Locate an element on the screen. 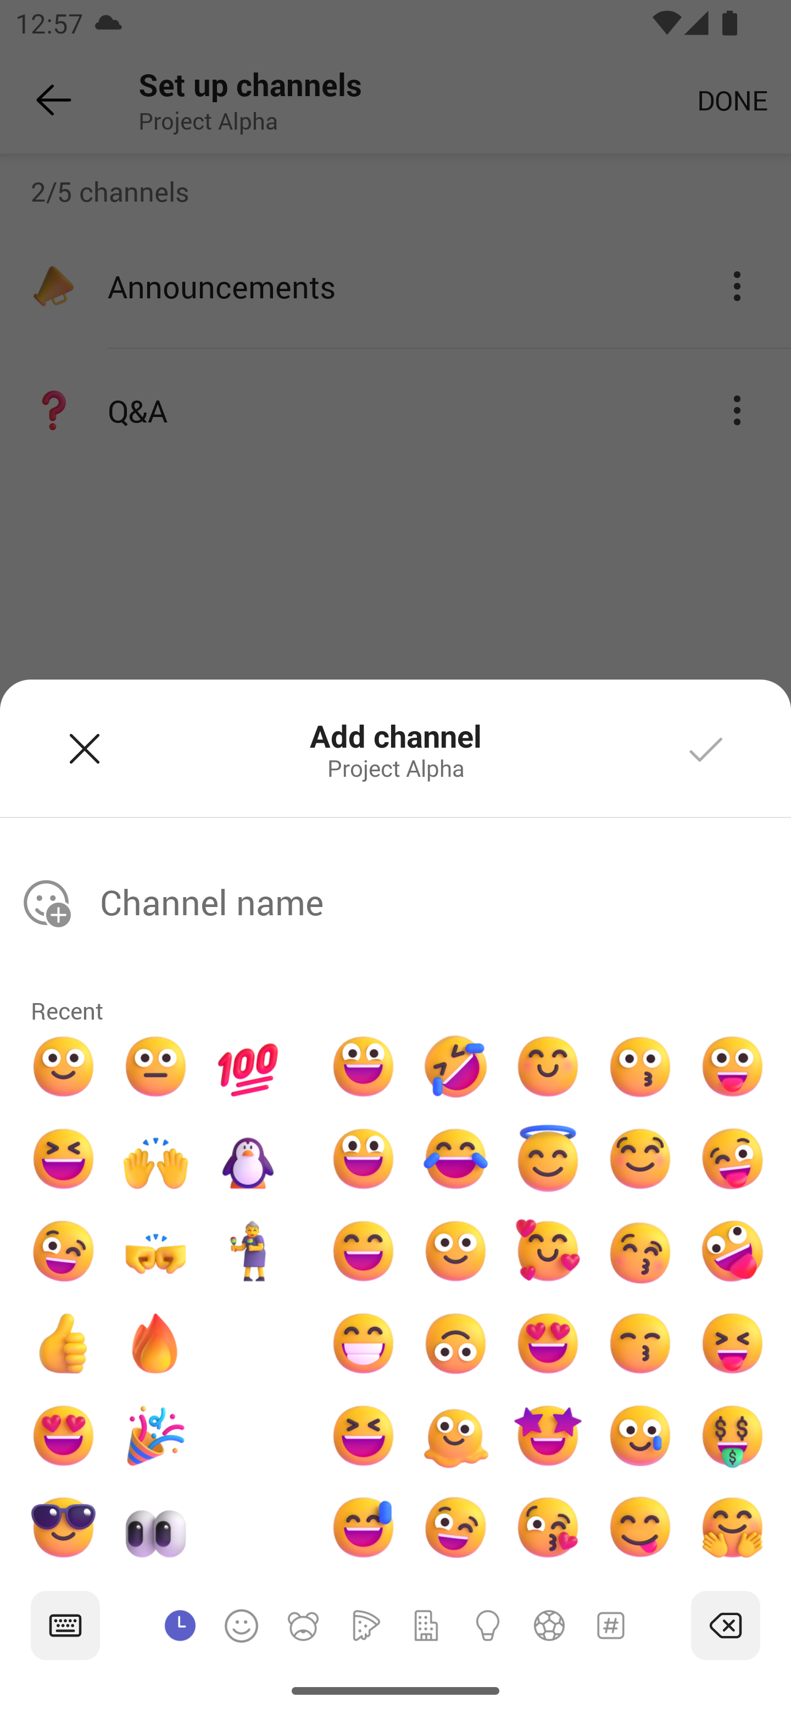  Grinning face with smiling eyes emoji is located at coordinates (363, 1251).